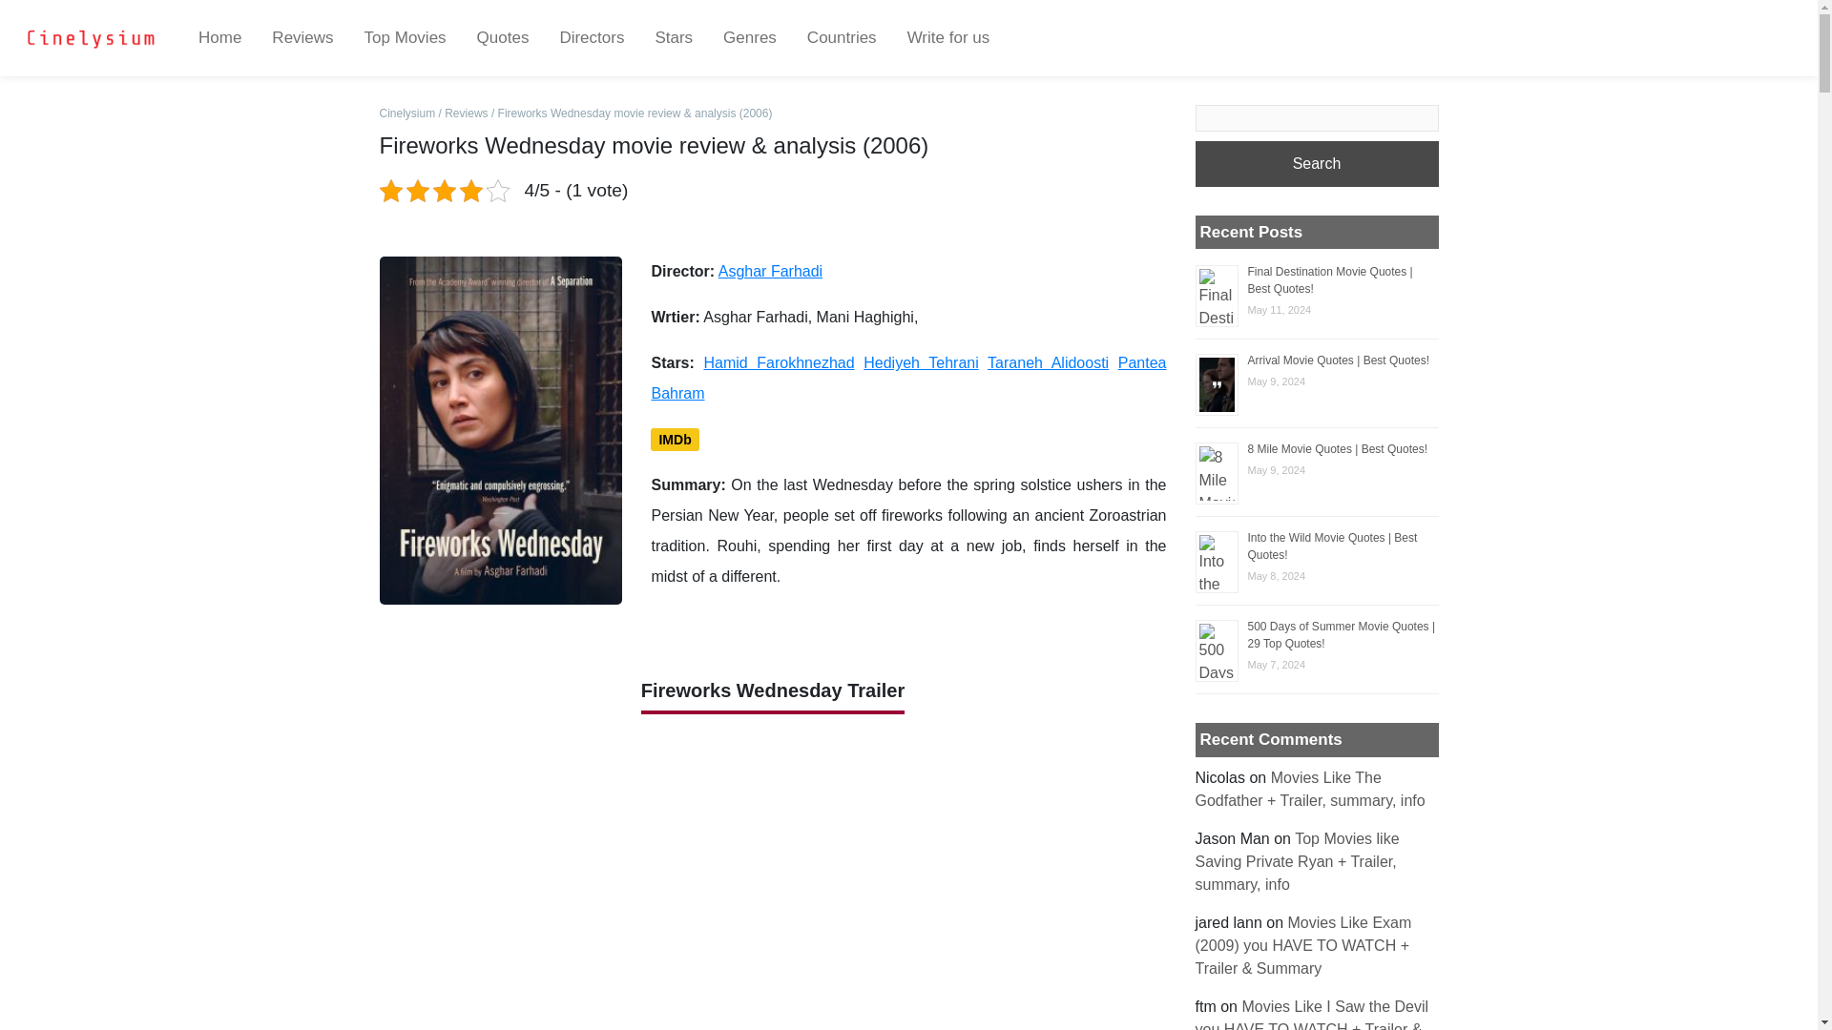 The image size is (1832, 1030). Describe the element at coordinates (302, 38) in the screenshot. I see `Reviews` at that location.